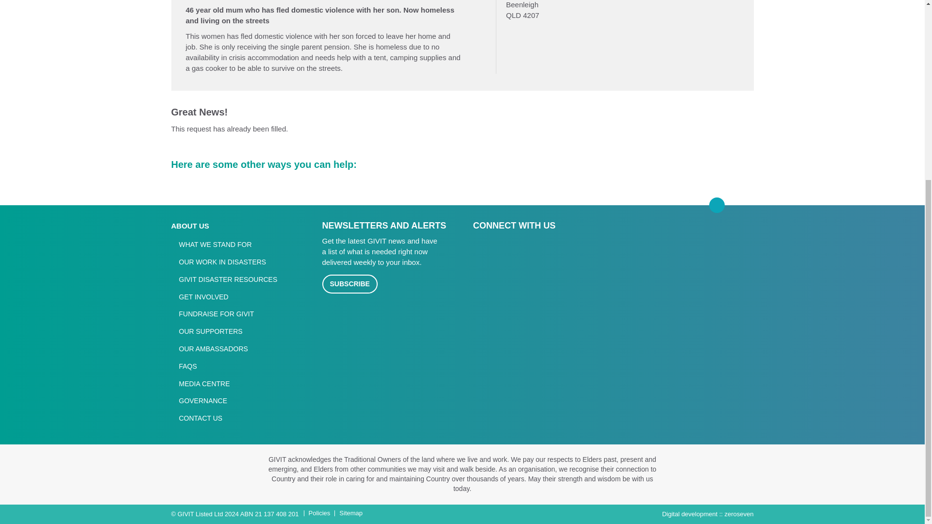 This screenshot has height=524, width=932. I want to click on FUNDRAISE FOR GIVIT, so click(212, 314).